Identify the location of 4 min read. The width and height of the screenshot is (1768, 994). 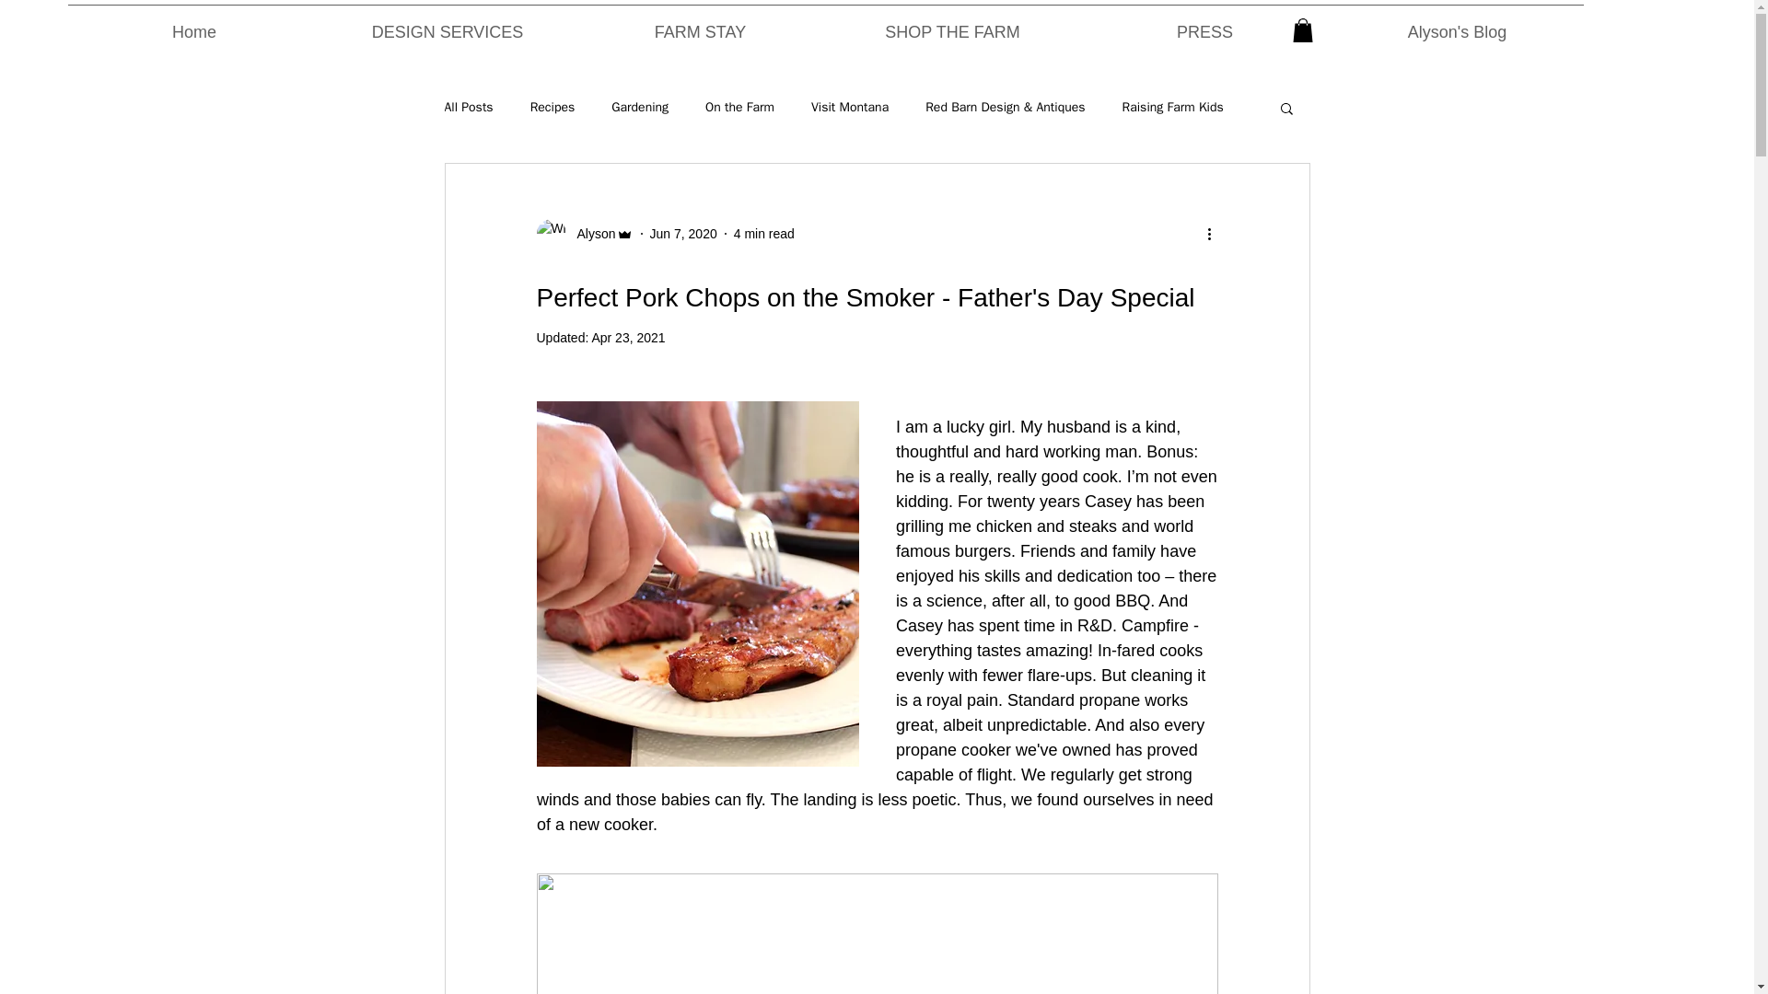
(763, 234).